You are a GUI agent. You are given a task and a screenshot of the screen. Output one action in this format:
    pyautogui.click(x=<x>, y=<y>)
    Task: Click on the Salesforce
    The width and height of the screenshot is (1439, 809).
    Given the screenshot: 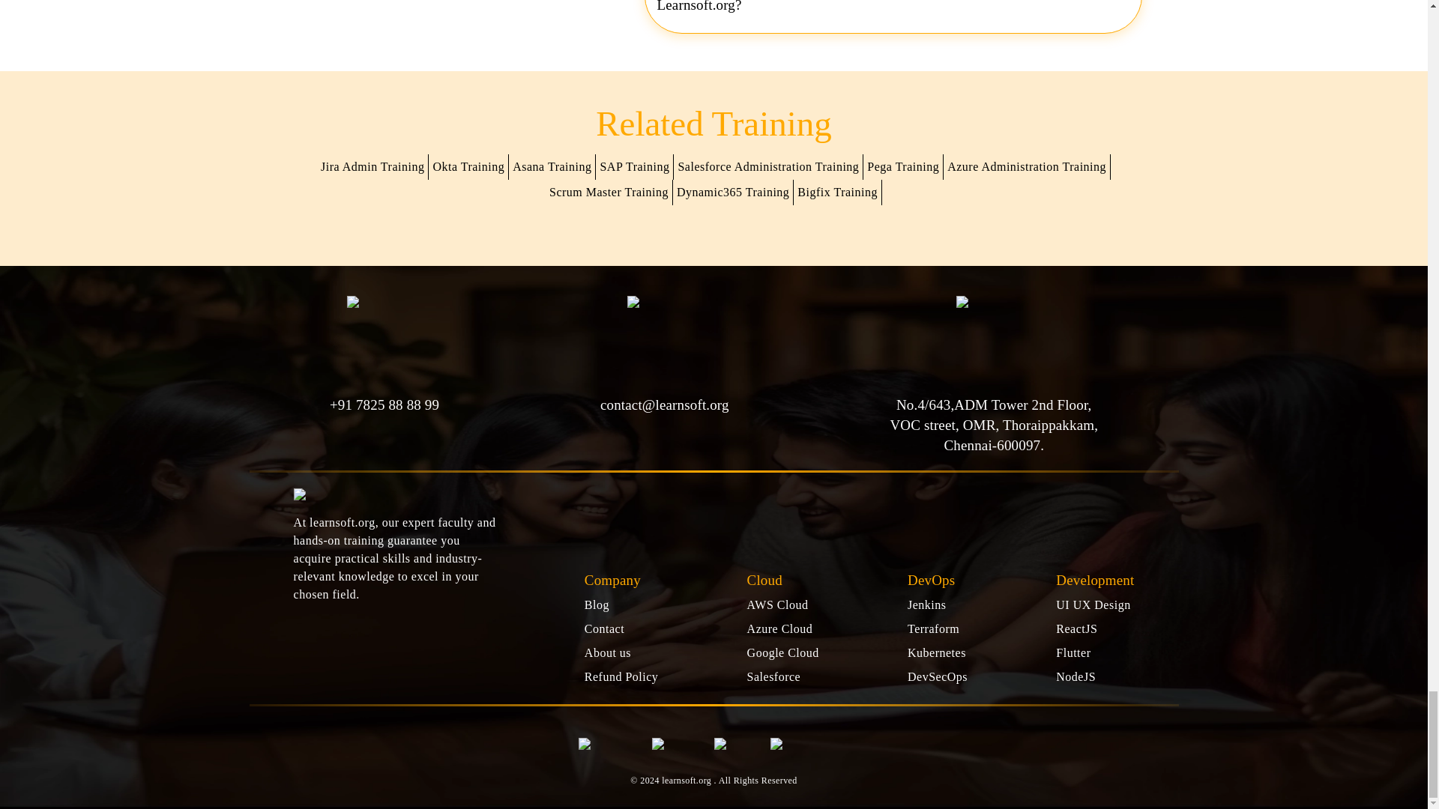 What is the action you would take?
    pyautogui.click(x=773, y=676)
    